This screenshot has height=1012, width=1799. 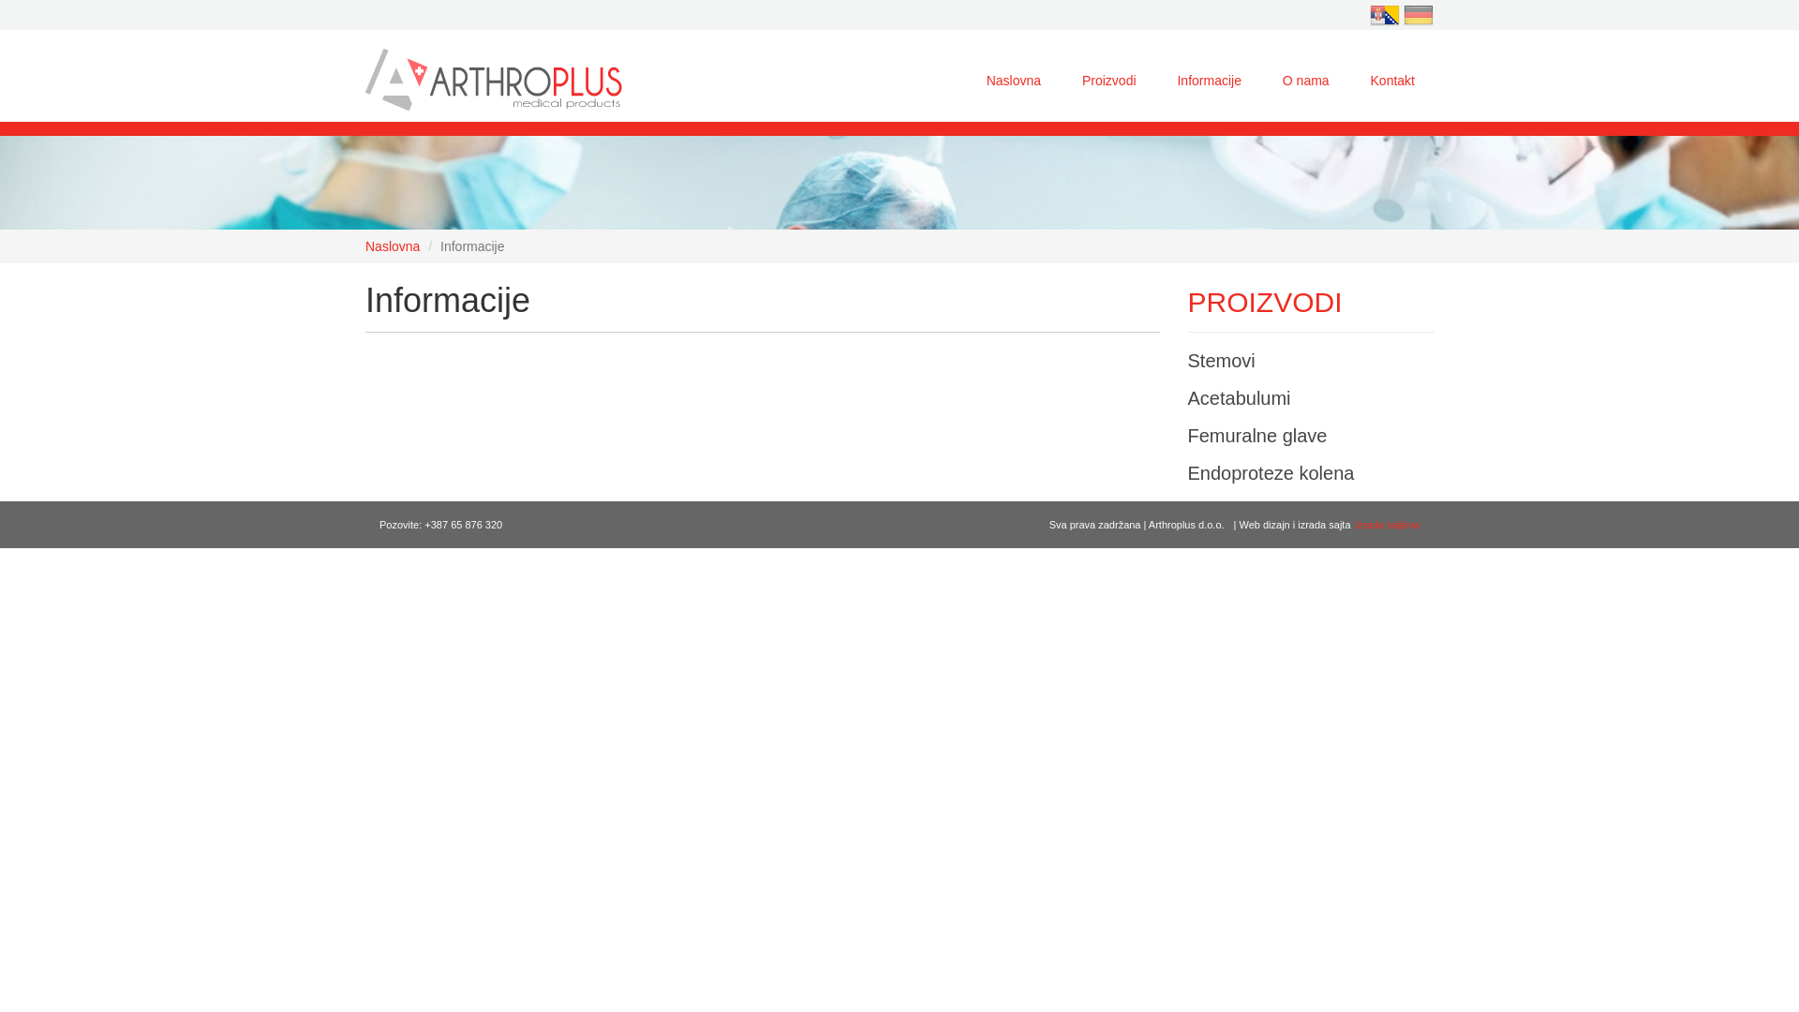 I want to click on Proizvodi, so click(x=1109, y=81).